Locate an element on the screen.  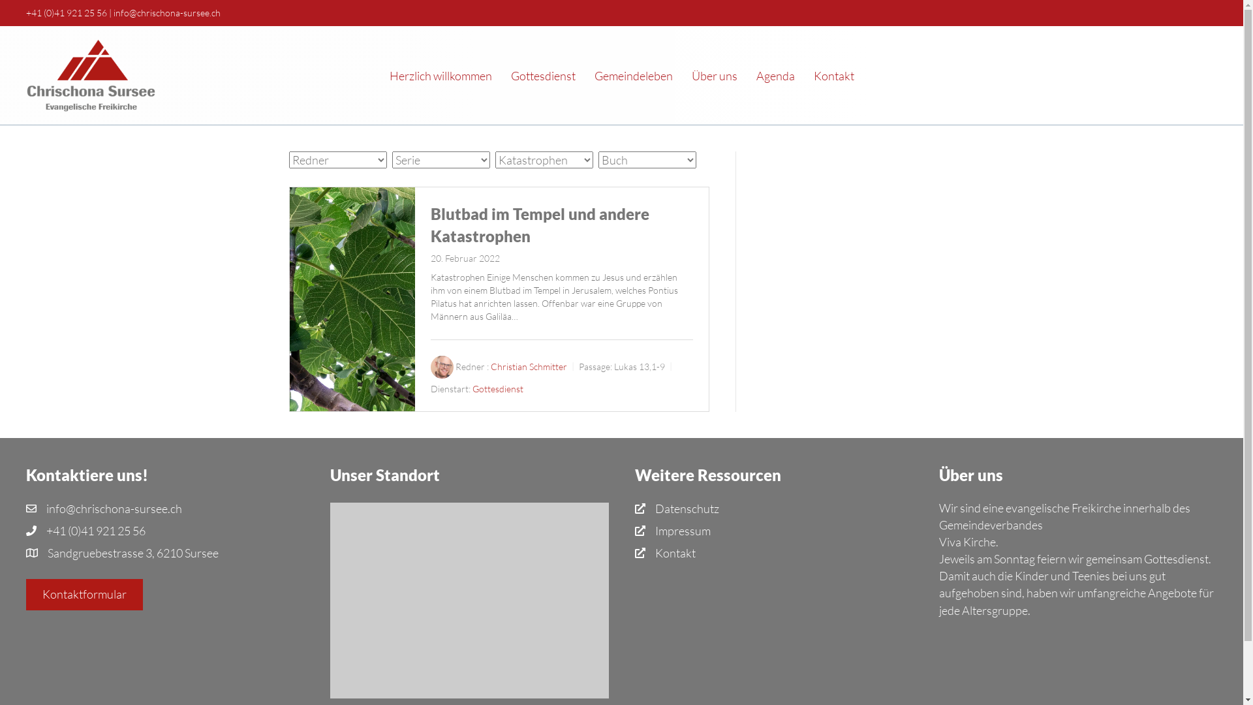
Herzlich willkommen is located at coordinates (440, 76).